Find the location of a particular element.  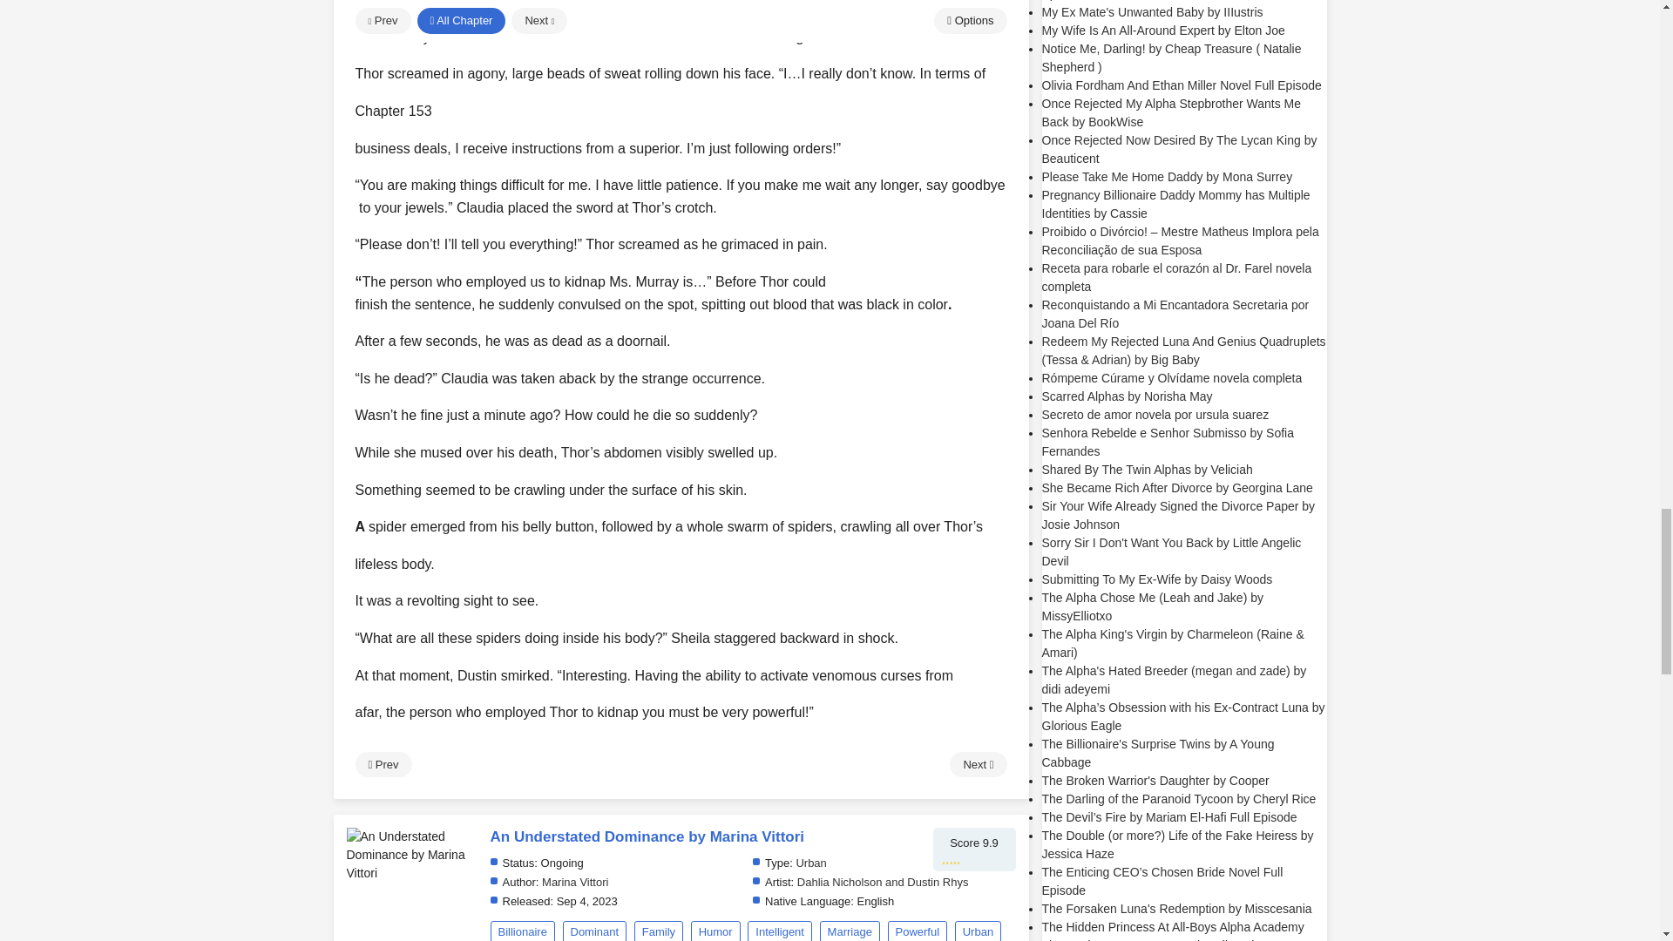

Marriage is located at coordinates (849, 931).